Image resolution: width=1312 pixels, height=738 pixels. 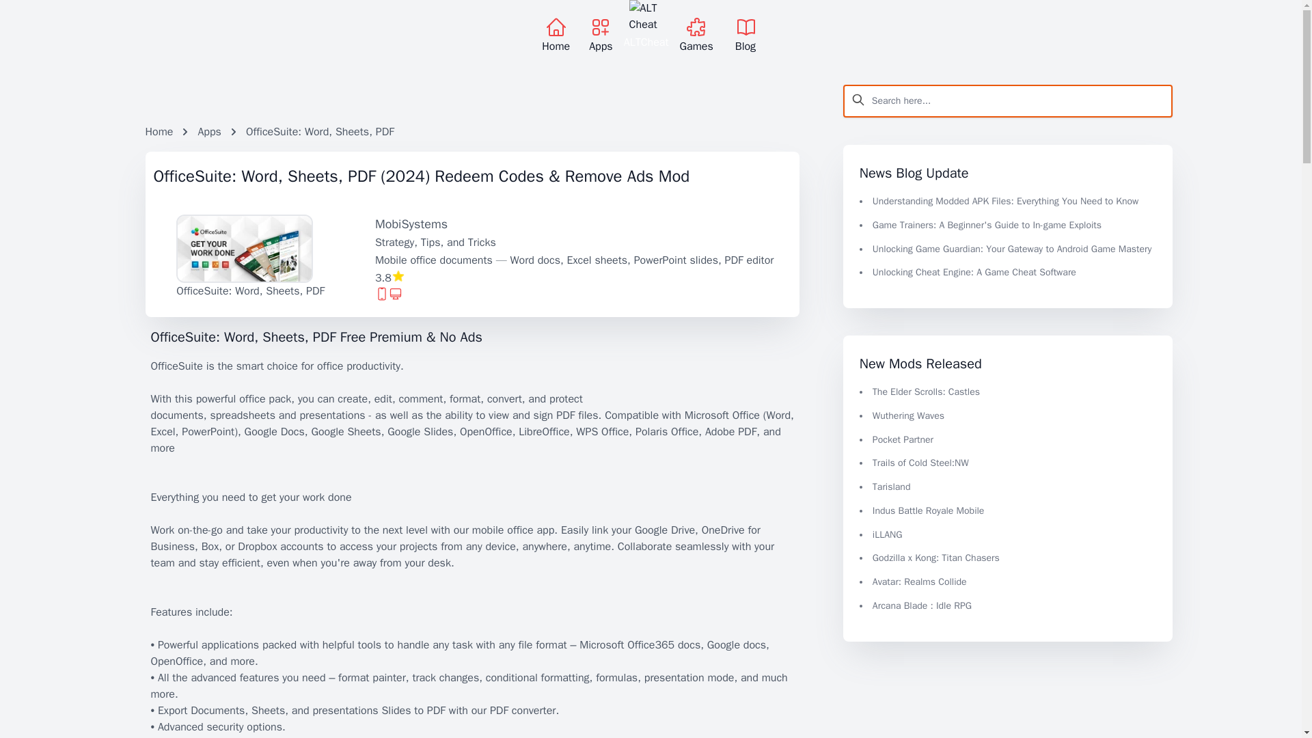 What do you see at coordinates (902, 439) in the screenshot?
I see `Pocket Partner` at bounding box center [902, 439].